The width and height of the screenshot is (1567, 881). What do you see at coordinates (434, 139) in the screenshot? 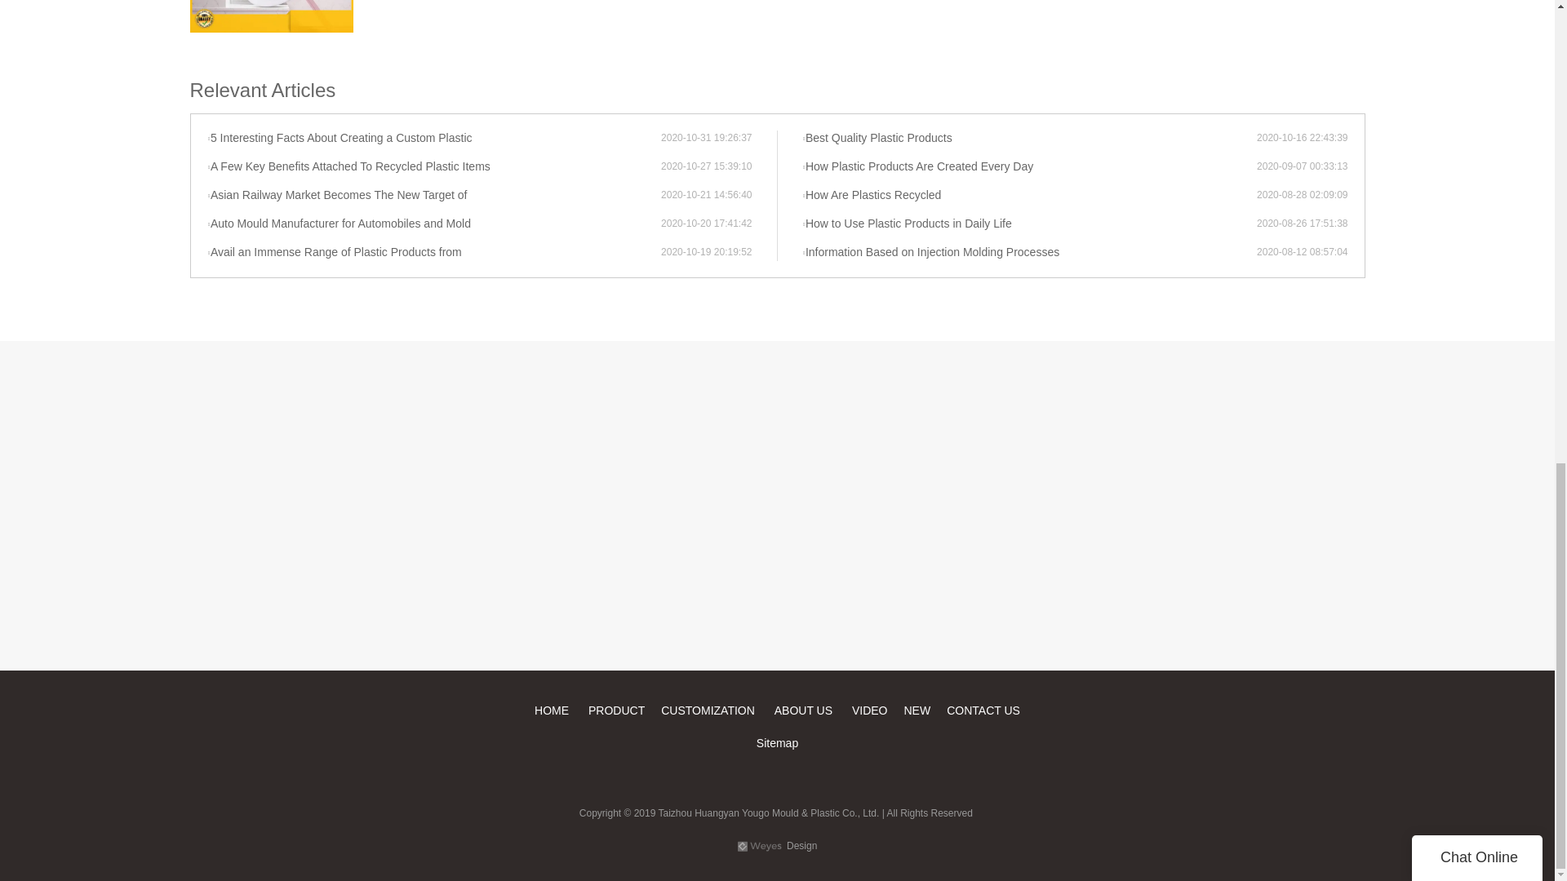
I see `5 Interesting Facts About Creating a Custom Plastic` at bounding box center [434, 139].